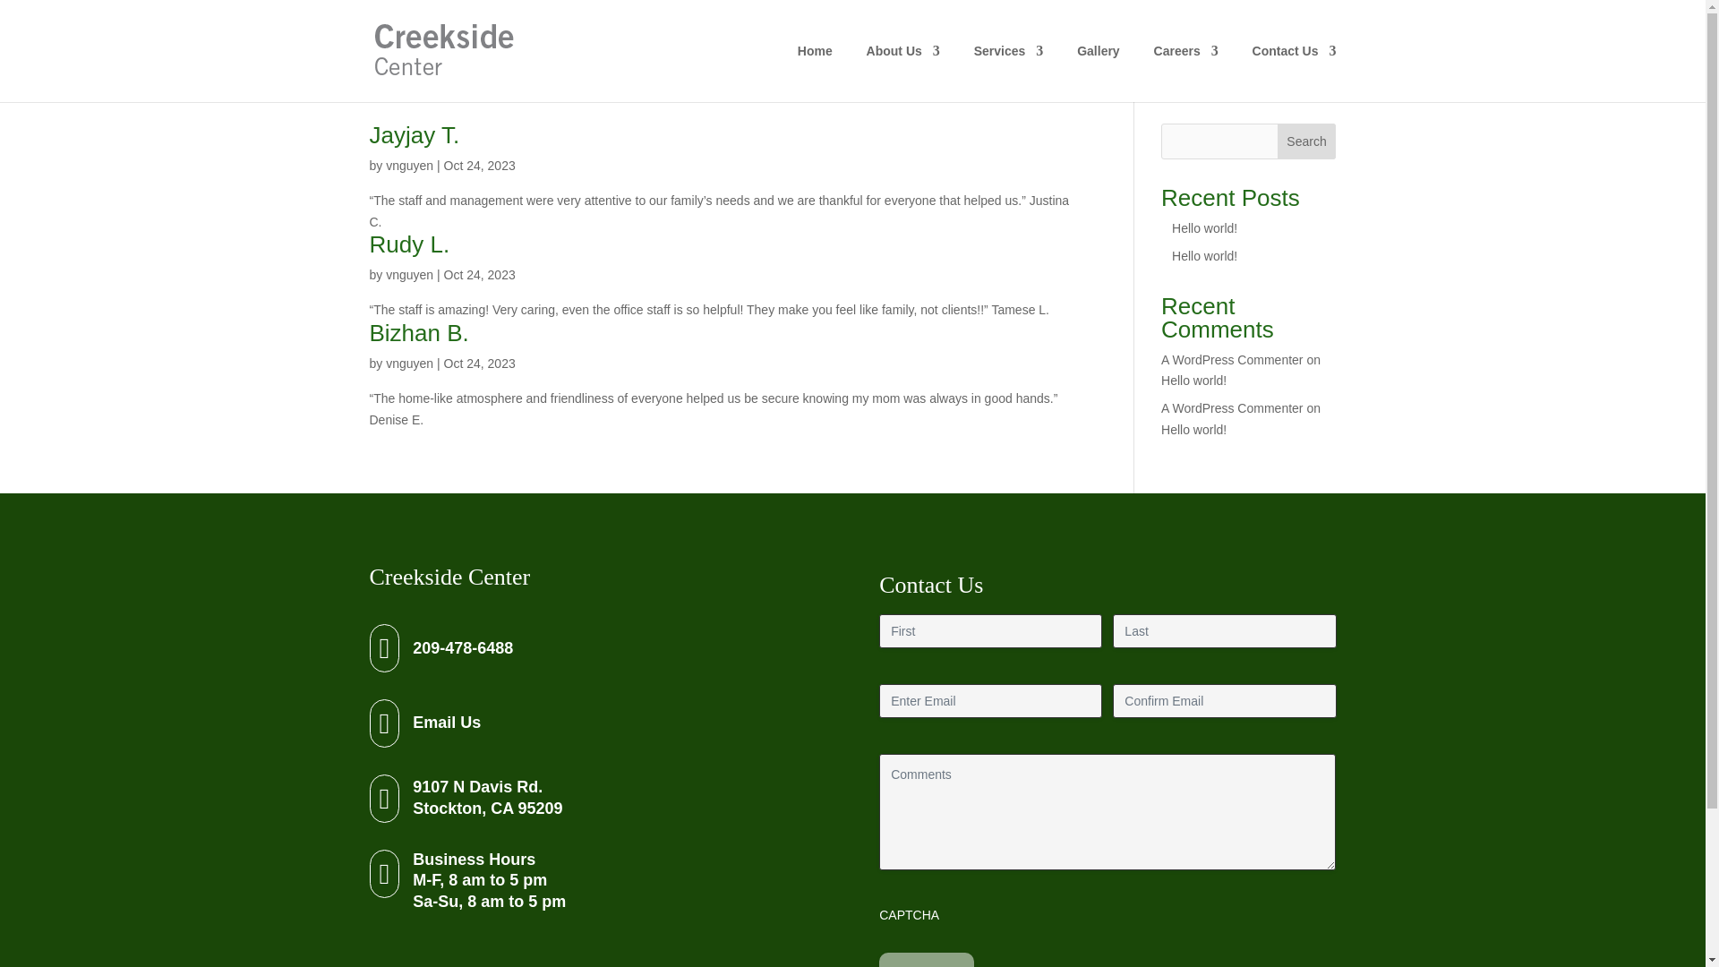 This screenshot has width=1719, height=967. What do you see at coordinates (418, 333) in the screenshot?
I see `Posts by vnguyen` at bounding box center [418, 333].